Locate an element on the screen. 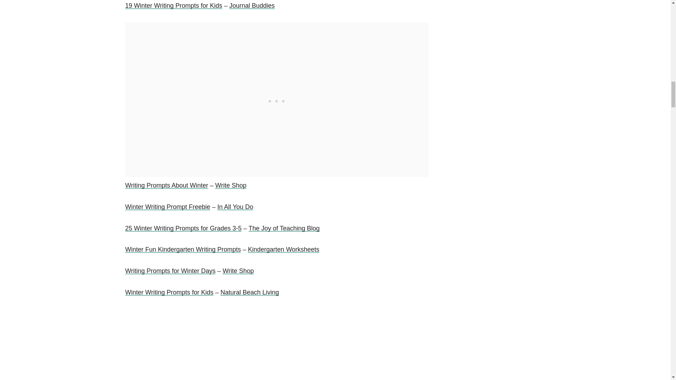 The image size is (676, 380). In All You Do is located at coordinates (235, 207).